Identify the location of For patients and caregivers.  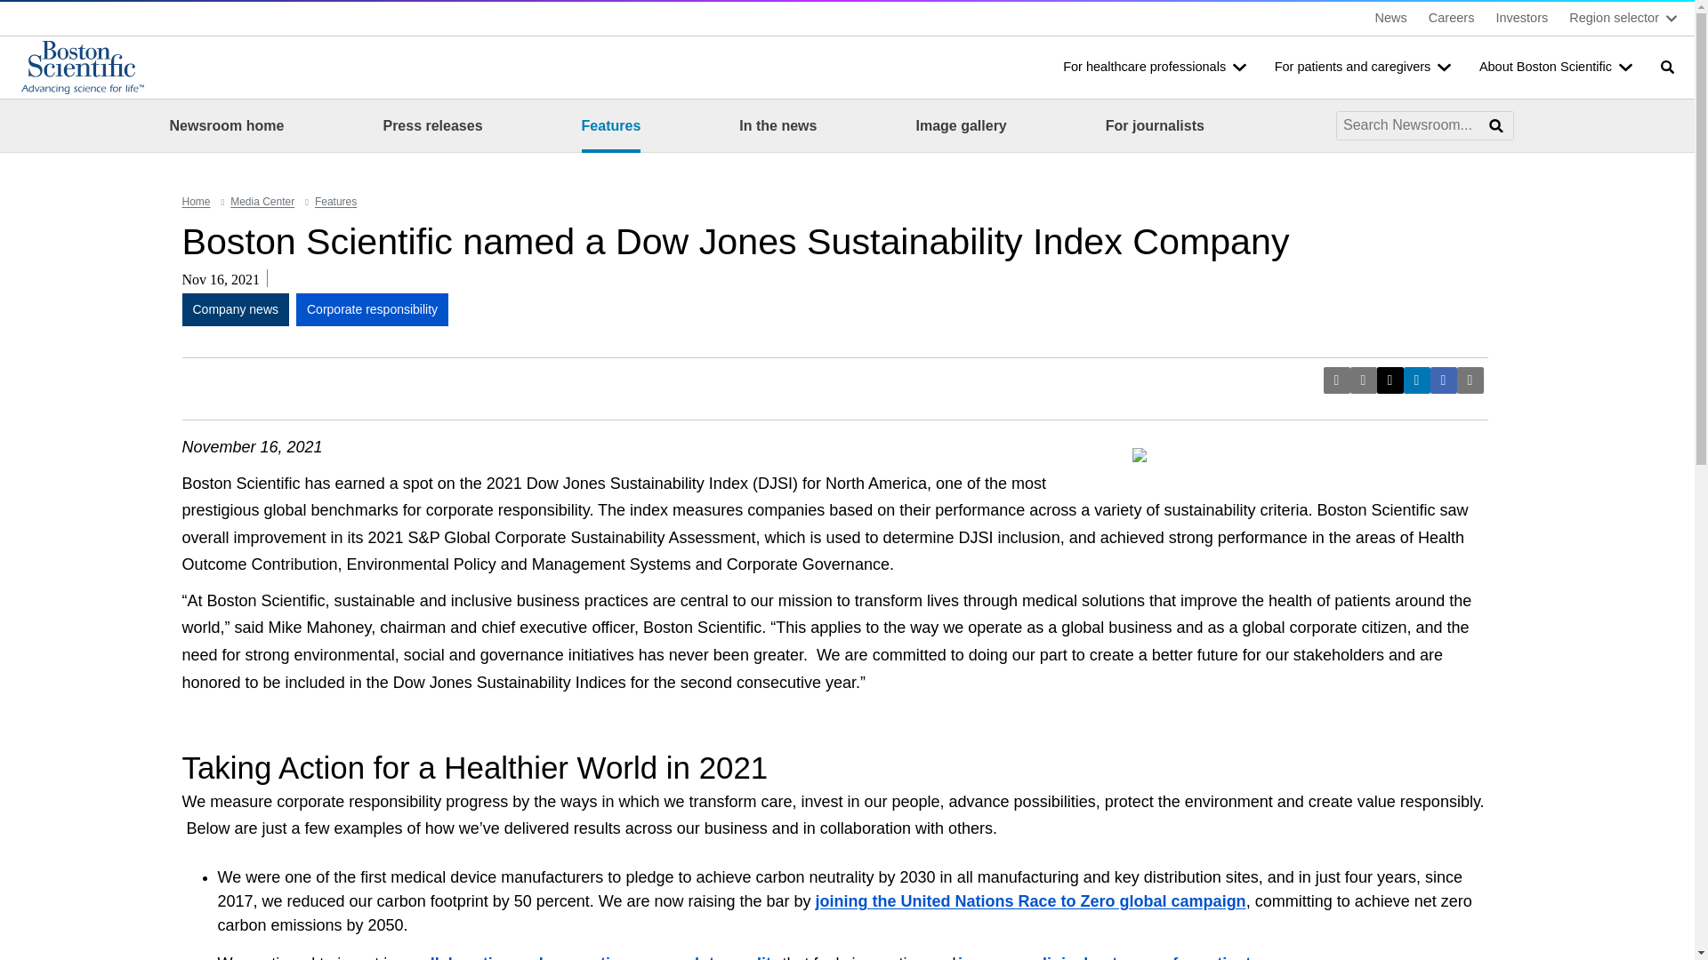
(1363, 68).